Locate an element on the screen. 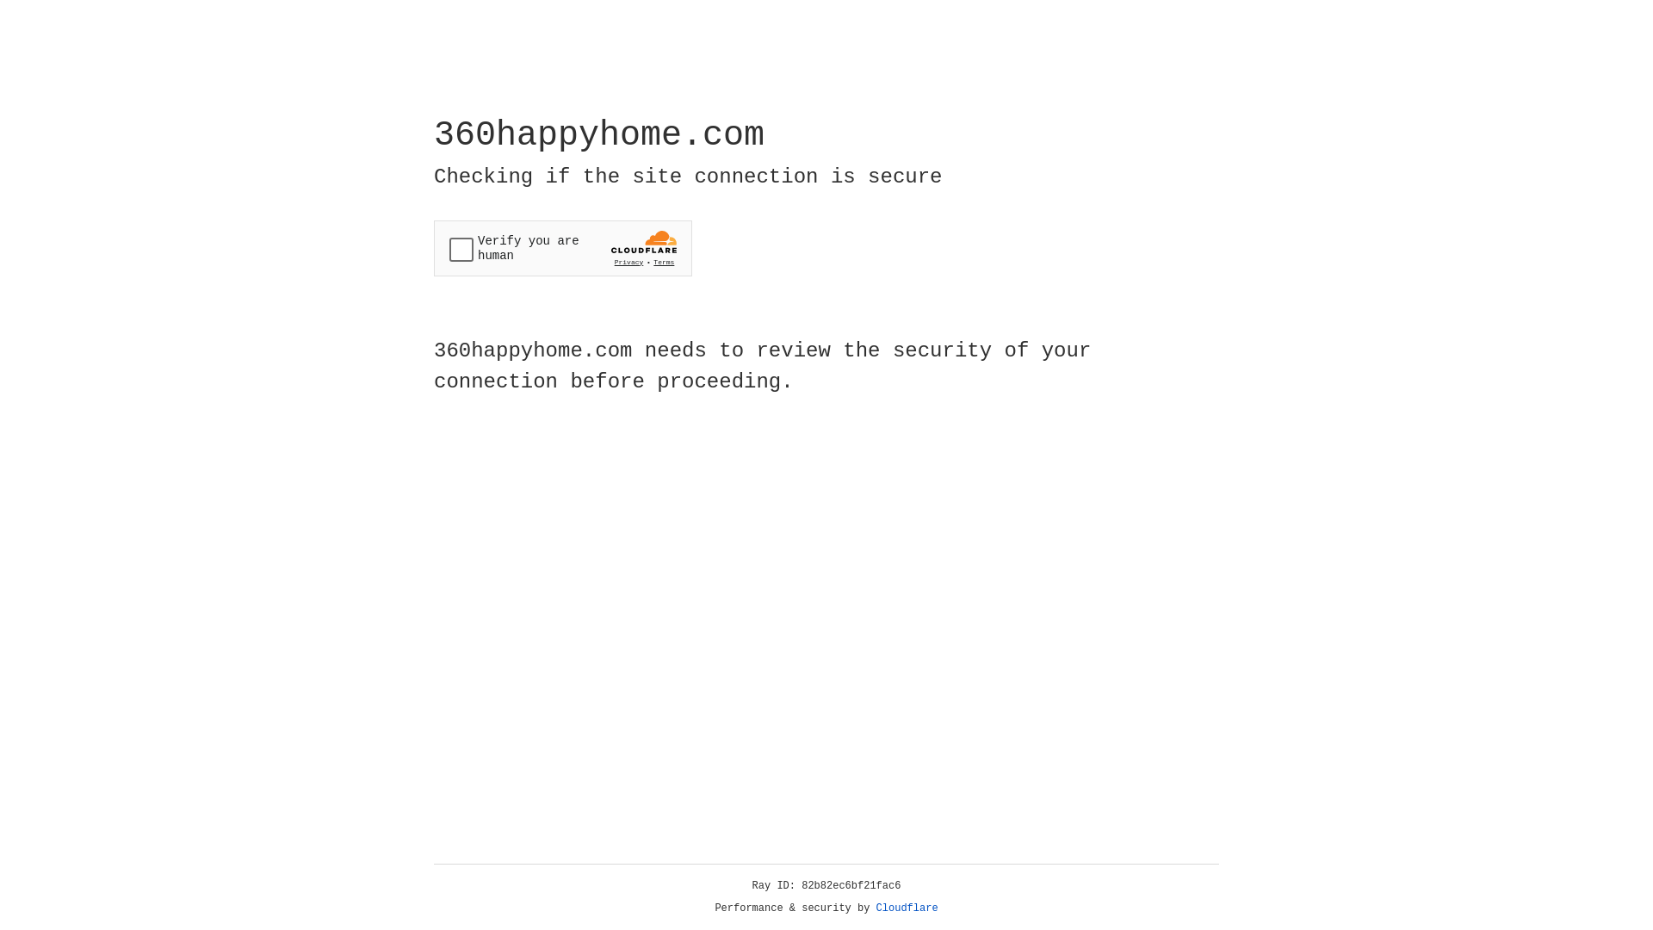  Cloudflare is located at coordinates (907, 908).